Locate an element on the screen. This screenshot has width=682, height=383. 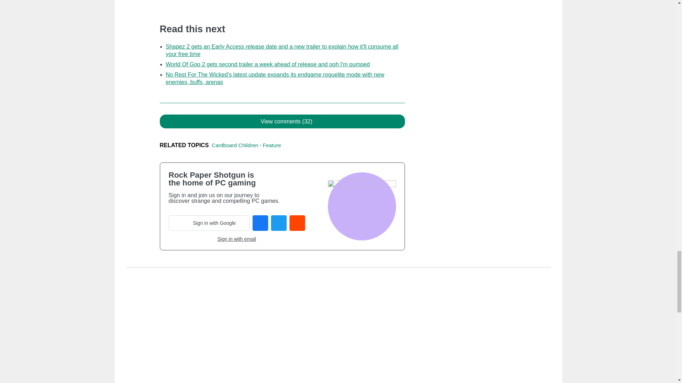
Feature is located at coordinates (272, 145).